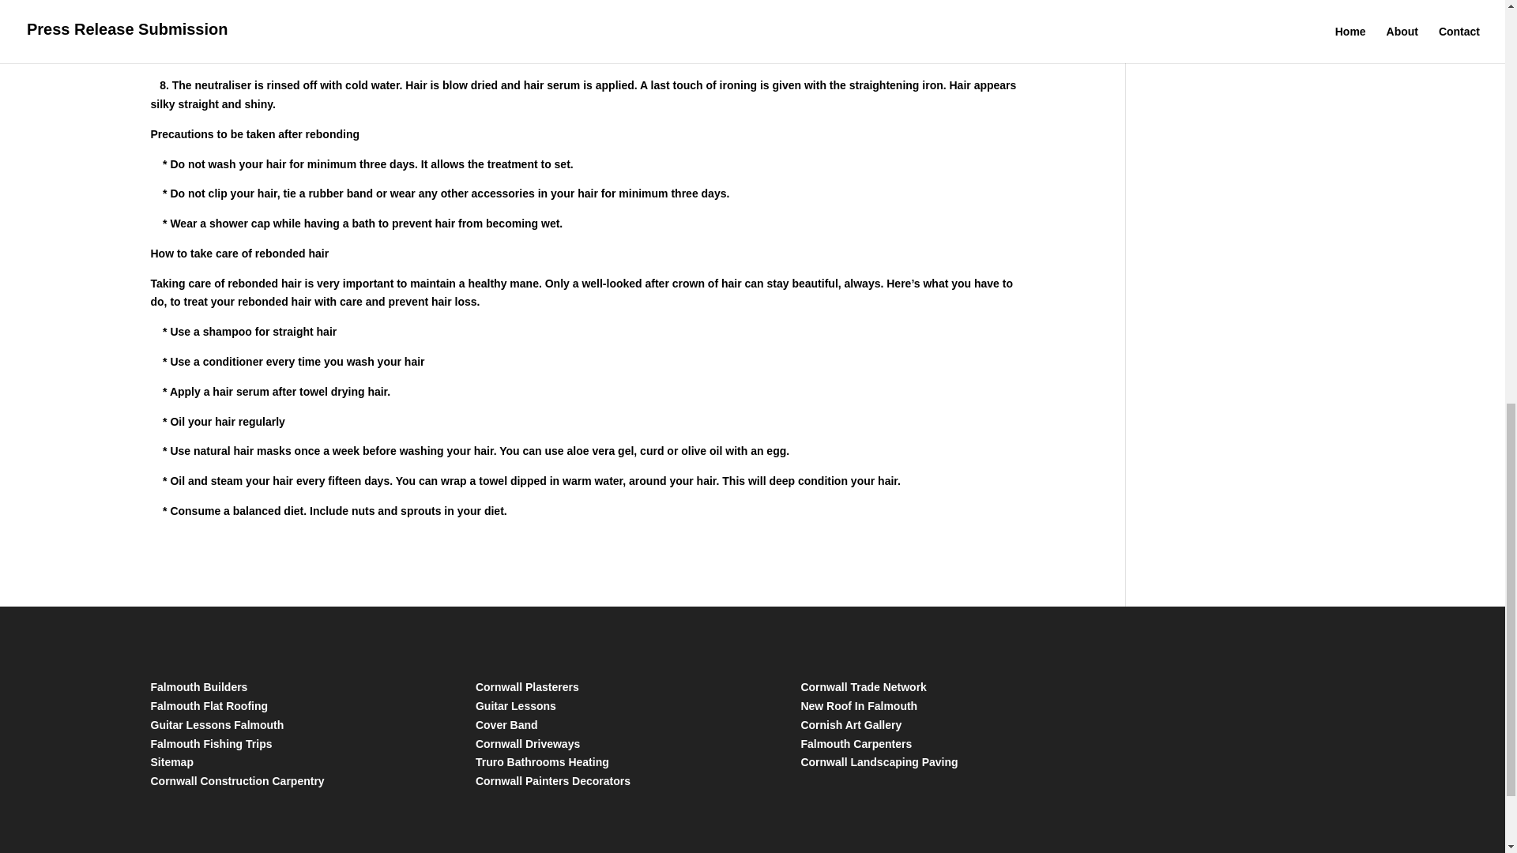 The width and height of the screenshot is (1517, 853). Describe the element at coordinates (528, 744) in the screenshot. I see `Cornwall Driveways` at that location.